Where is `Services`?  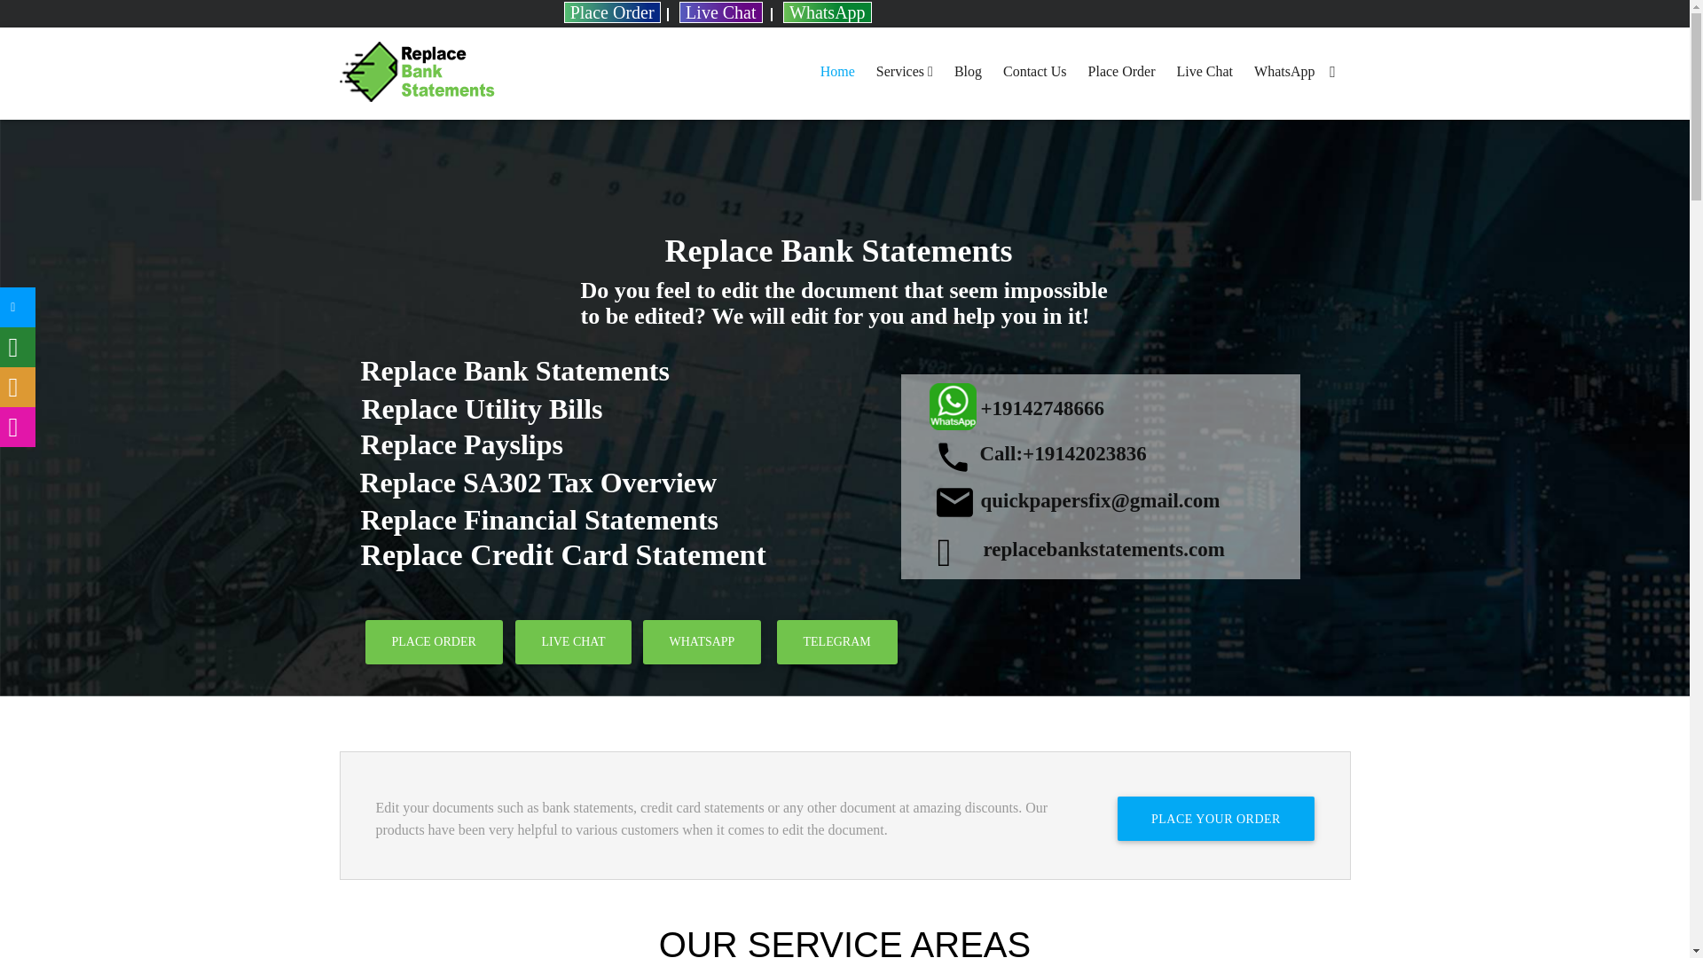 Services is located at coordinates (904, 71).